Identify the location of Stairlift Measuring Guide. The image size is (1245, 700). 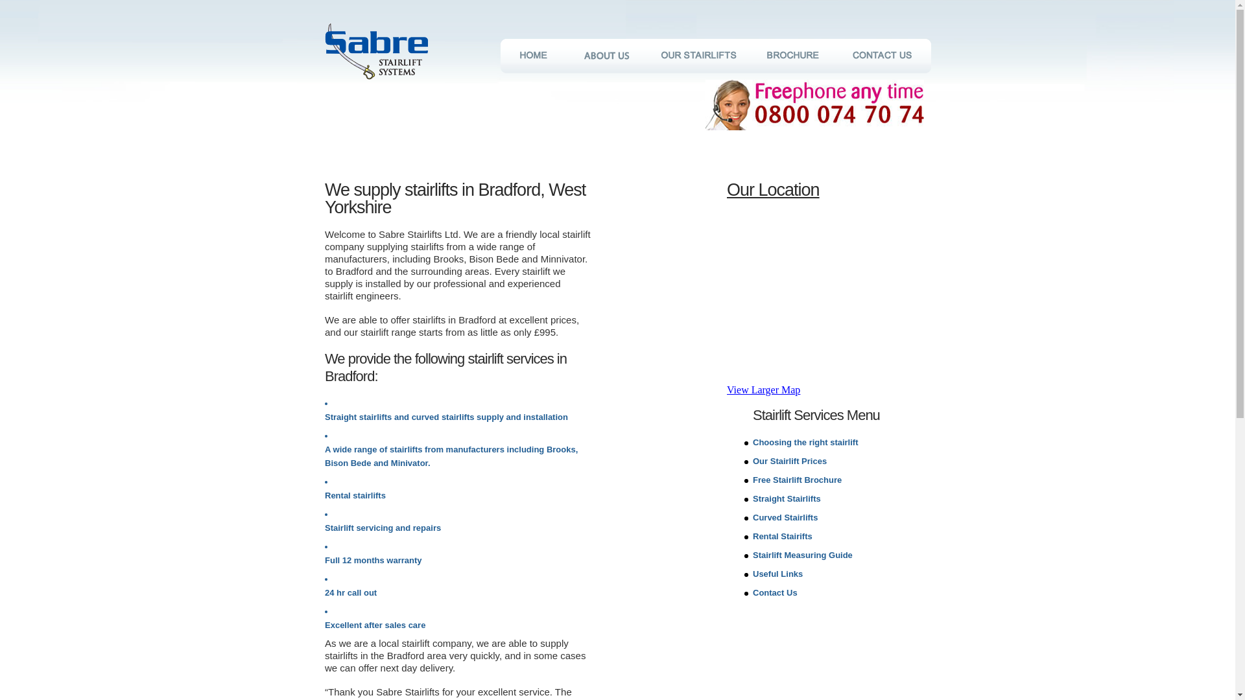
(803, 555).